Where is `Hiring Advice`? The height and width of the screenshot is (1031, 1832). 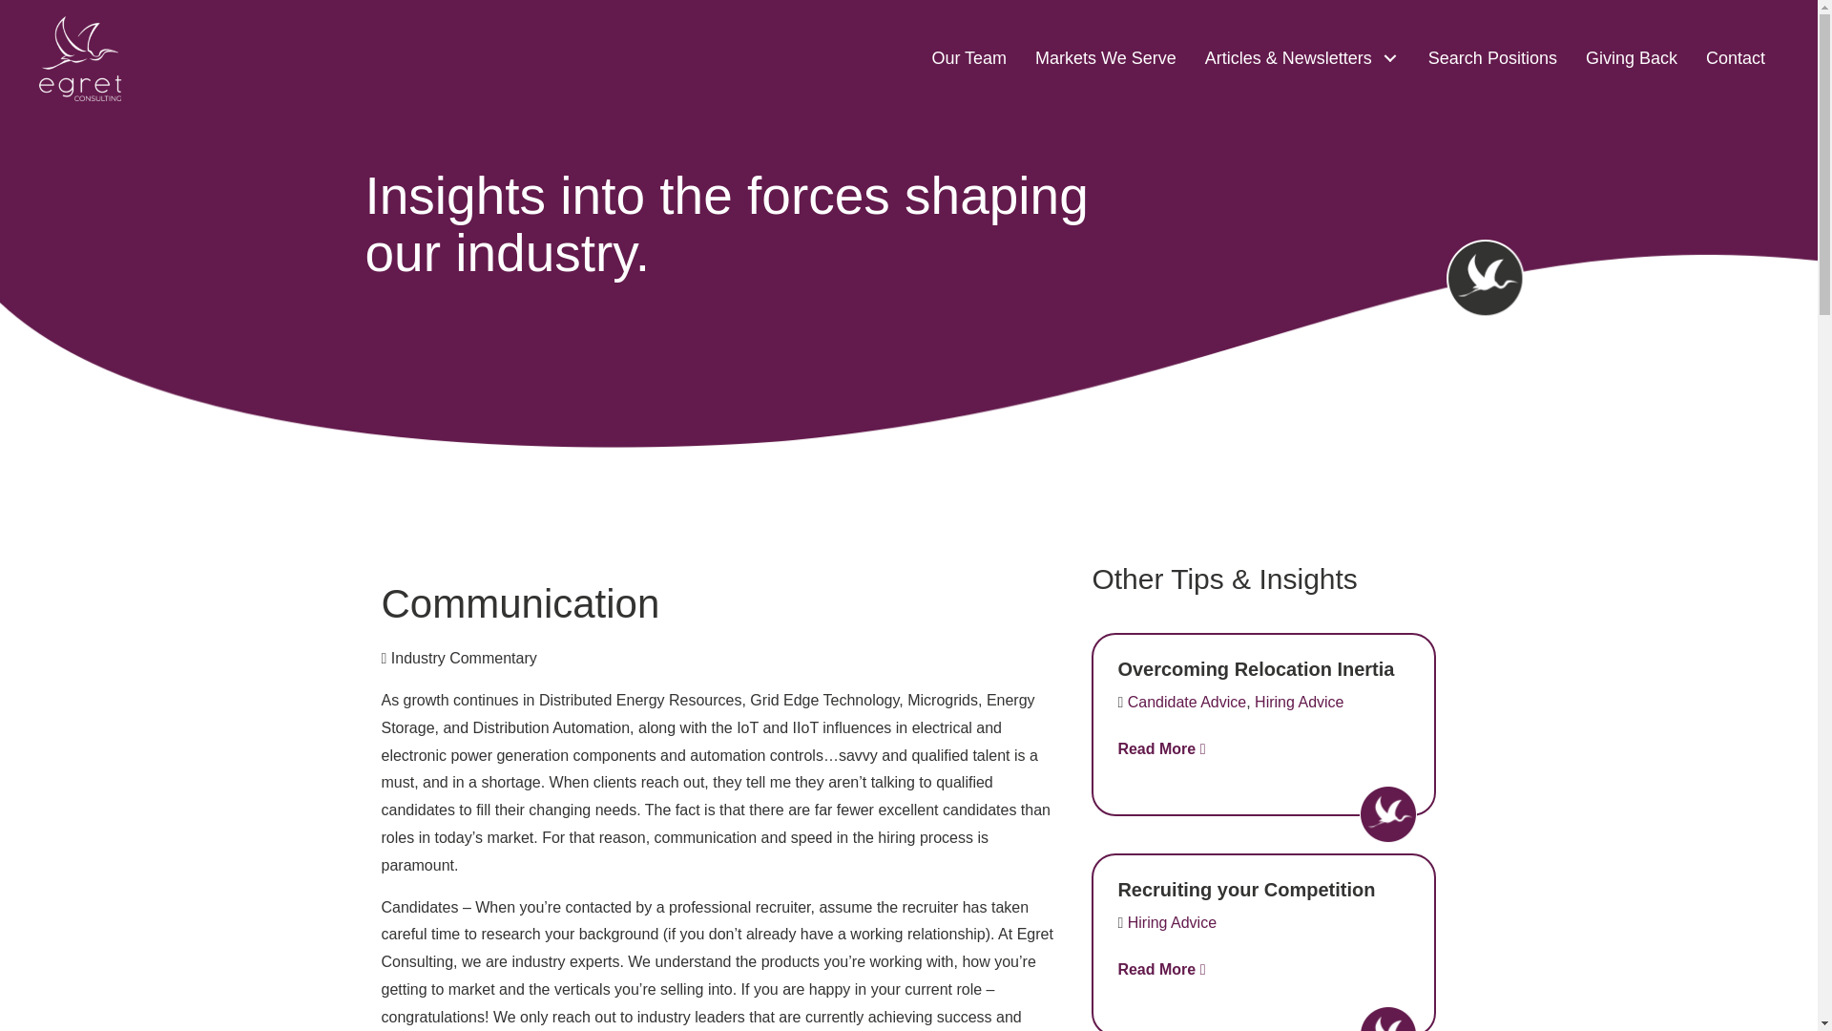
Hiring Advice is located at coordinates (1299, 702).